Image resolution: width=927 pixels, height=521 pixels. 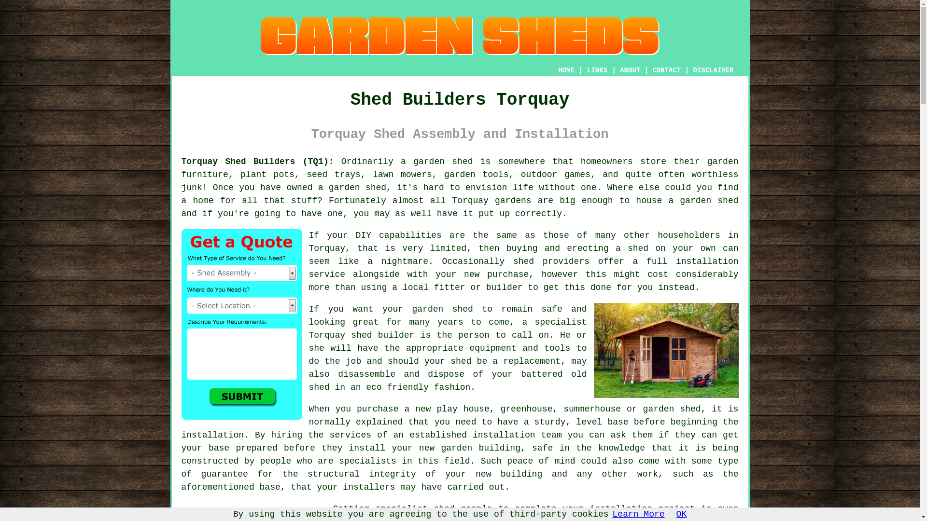 I want to click on HOME, so click(x=566, y=70).